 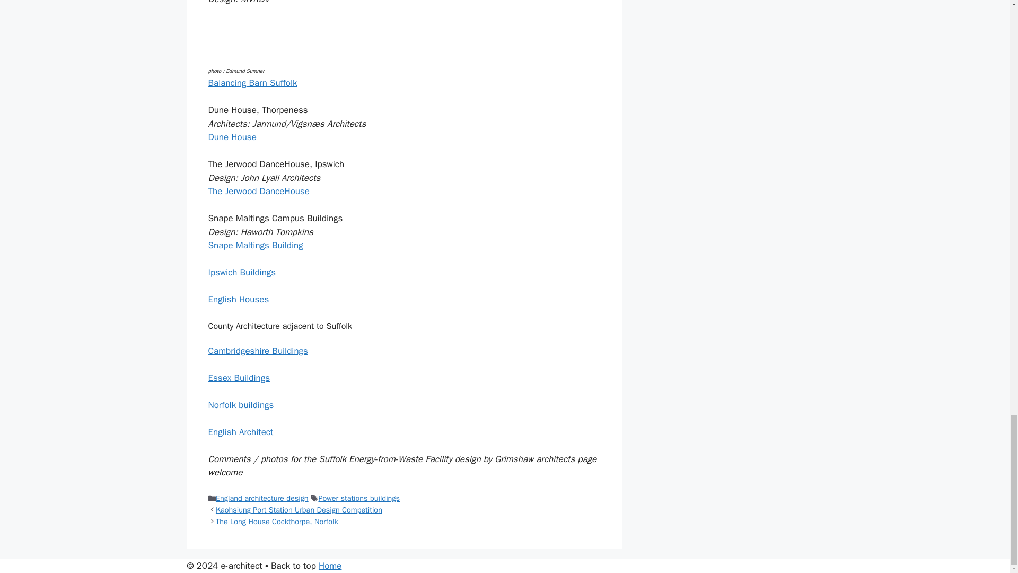 What do you see at coordinates (238, 299) in the screenshot?
I see `English Houses` at bounding box center [238, 299].